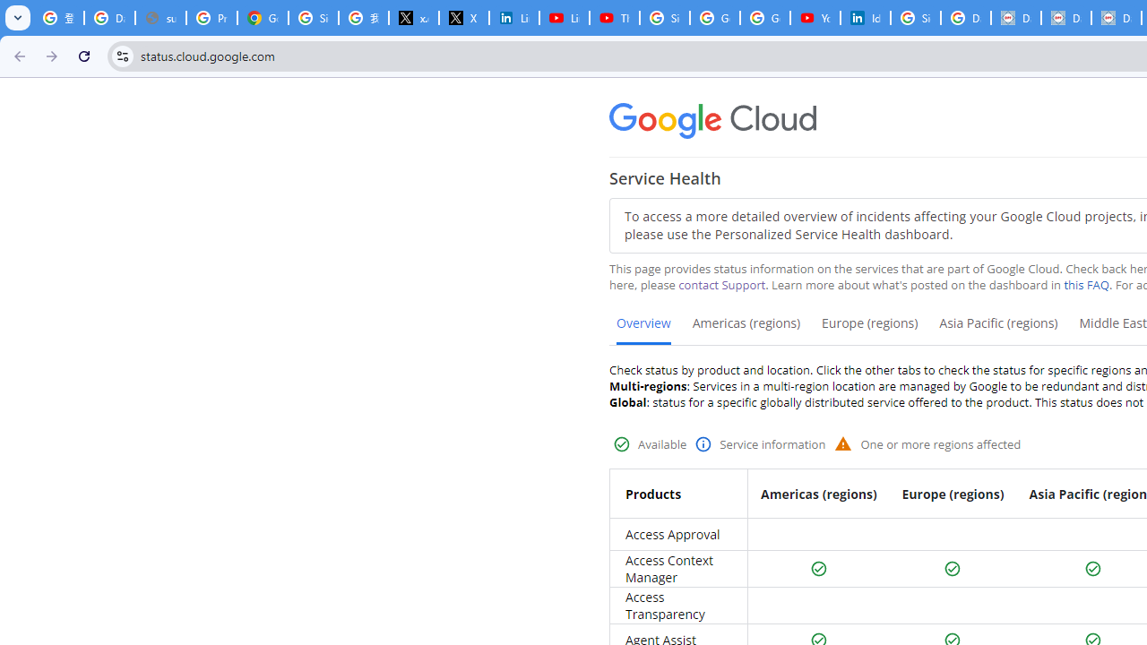  I want to click on support.google.com - Network error, so click(161, 18).